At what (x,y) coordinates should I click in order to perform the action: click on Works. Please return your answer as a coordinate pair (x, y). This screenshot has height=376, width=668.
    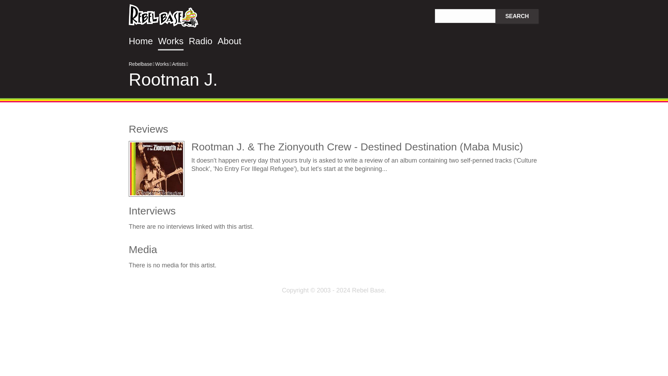
    Looking at the image, I should click on (162, 64).